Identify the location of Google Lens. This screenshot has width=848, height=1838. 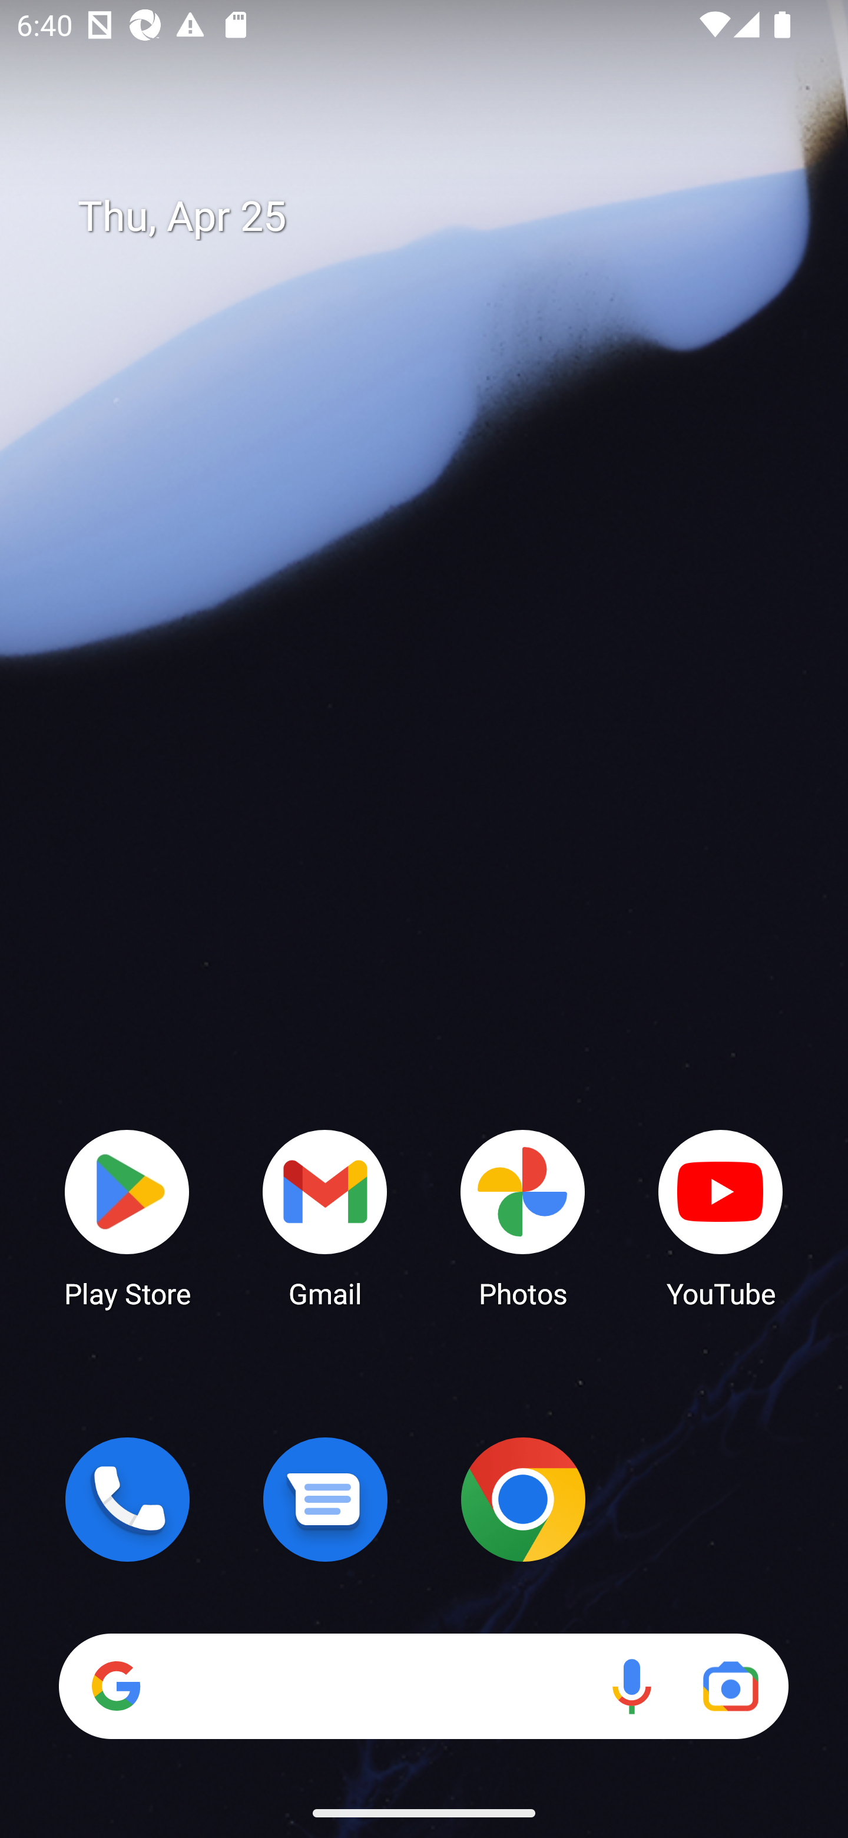
(730, 1686).